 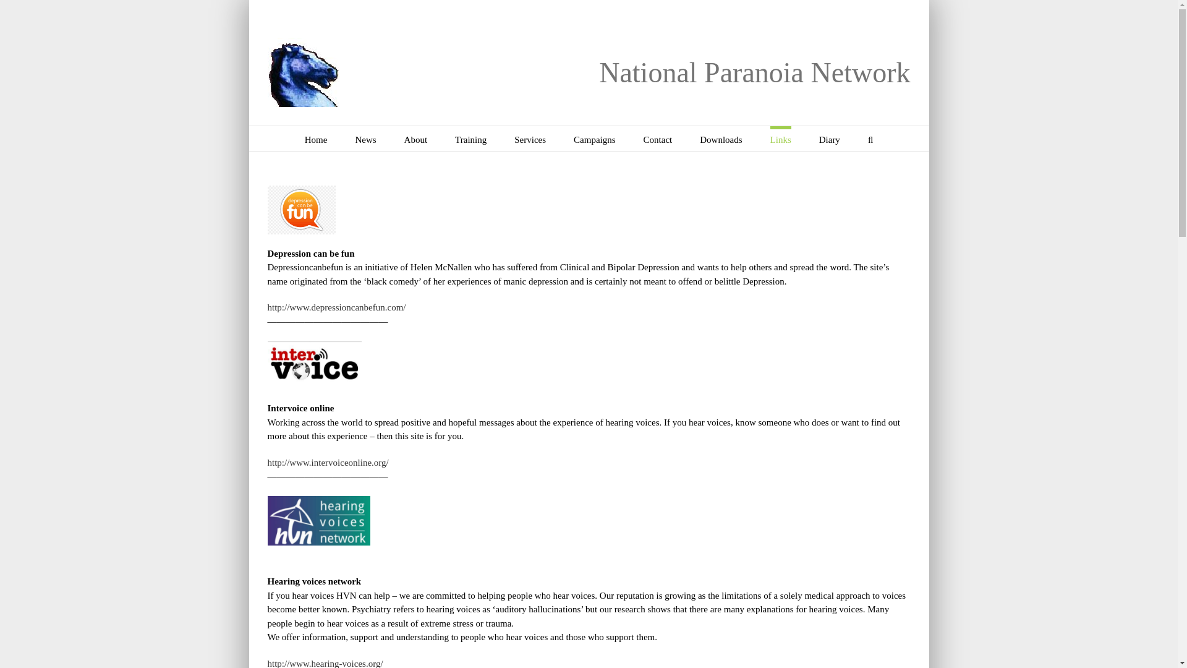 What do you see at coordinates (781, 139) in the screenshot?
I see `Links` at bounding box center [781, 139].